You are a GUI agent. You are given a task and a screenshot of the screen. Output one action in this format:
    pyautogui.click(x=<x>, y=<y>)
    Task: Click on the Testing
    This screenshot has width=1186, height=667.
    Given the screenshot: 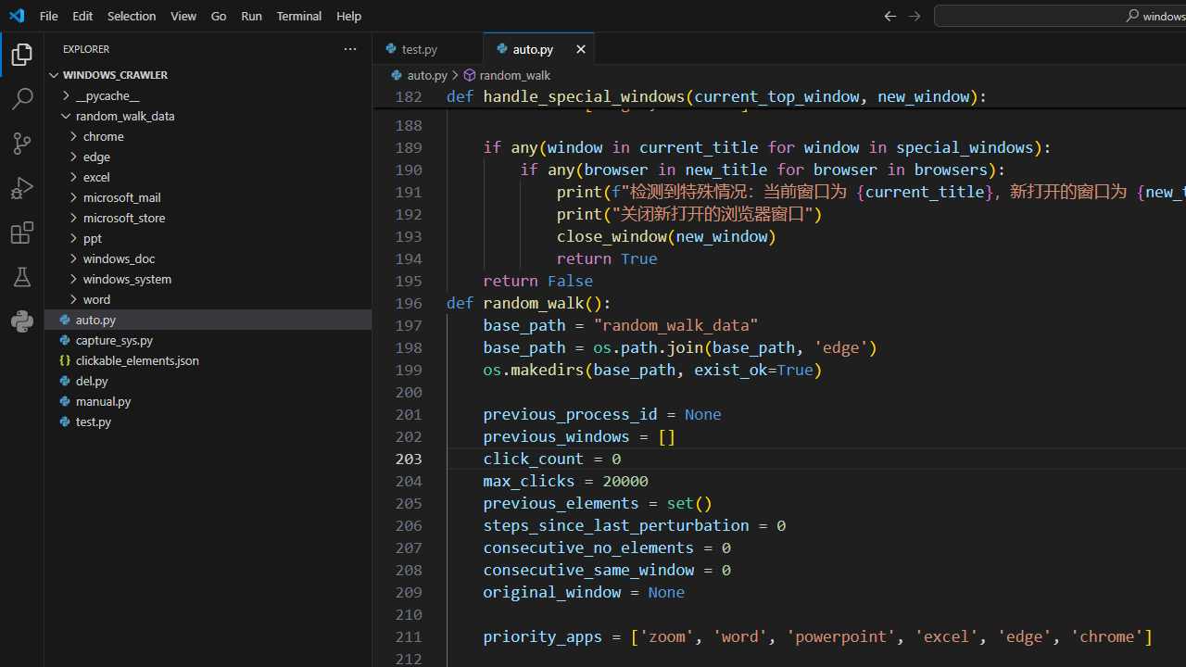 What is the action you would take?
    pyautogui.click(x=22, y=277)
    